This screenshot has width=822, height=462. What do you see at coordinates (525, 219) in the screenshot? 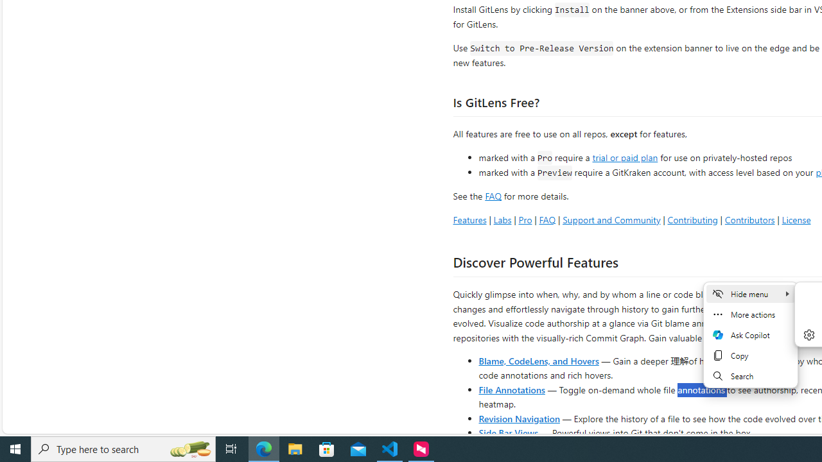
I see `Pro` at bounding box center [525, 219].